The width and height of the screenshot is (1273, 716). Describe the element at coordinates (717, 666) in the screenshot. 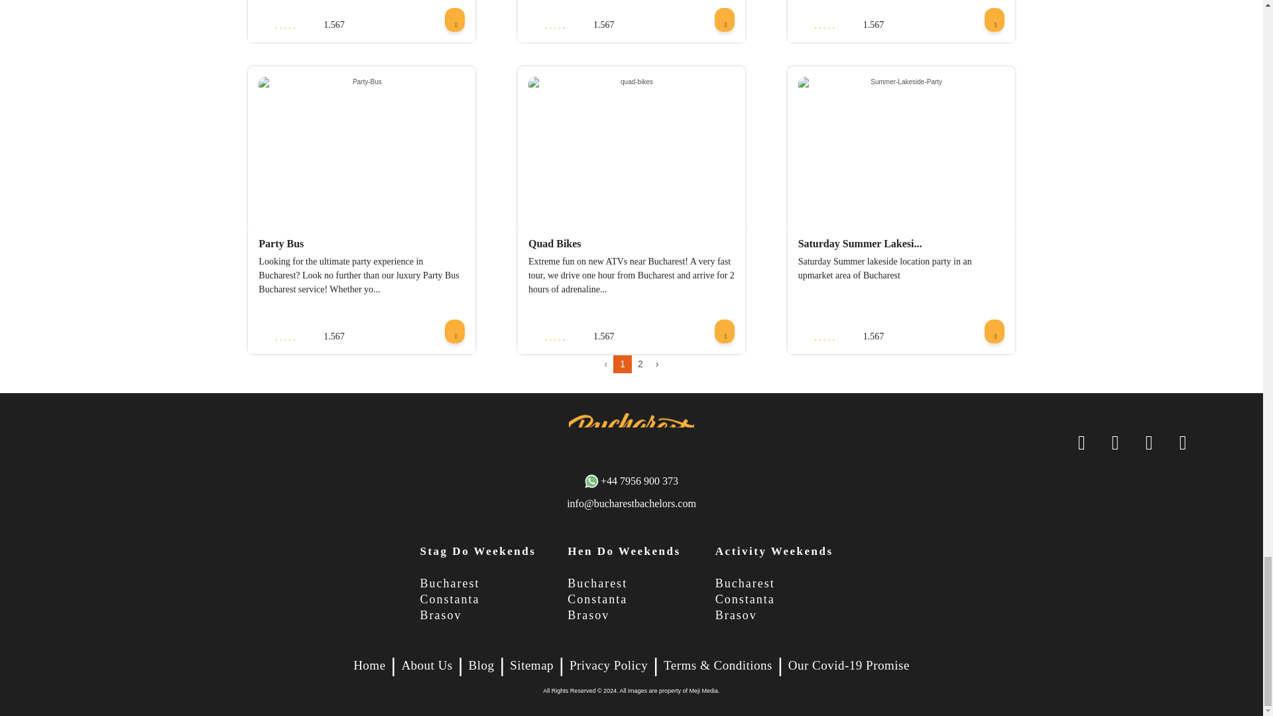

I see `page` at that location.